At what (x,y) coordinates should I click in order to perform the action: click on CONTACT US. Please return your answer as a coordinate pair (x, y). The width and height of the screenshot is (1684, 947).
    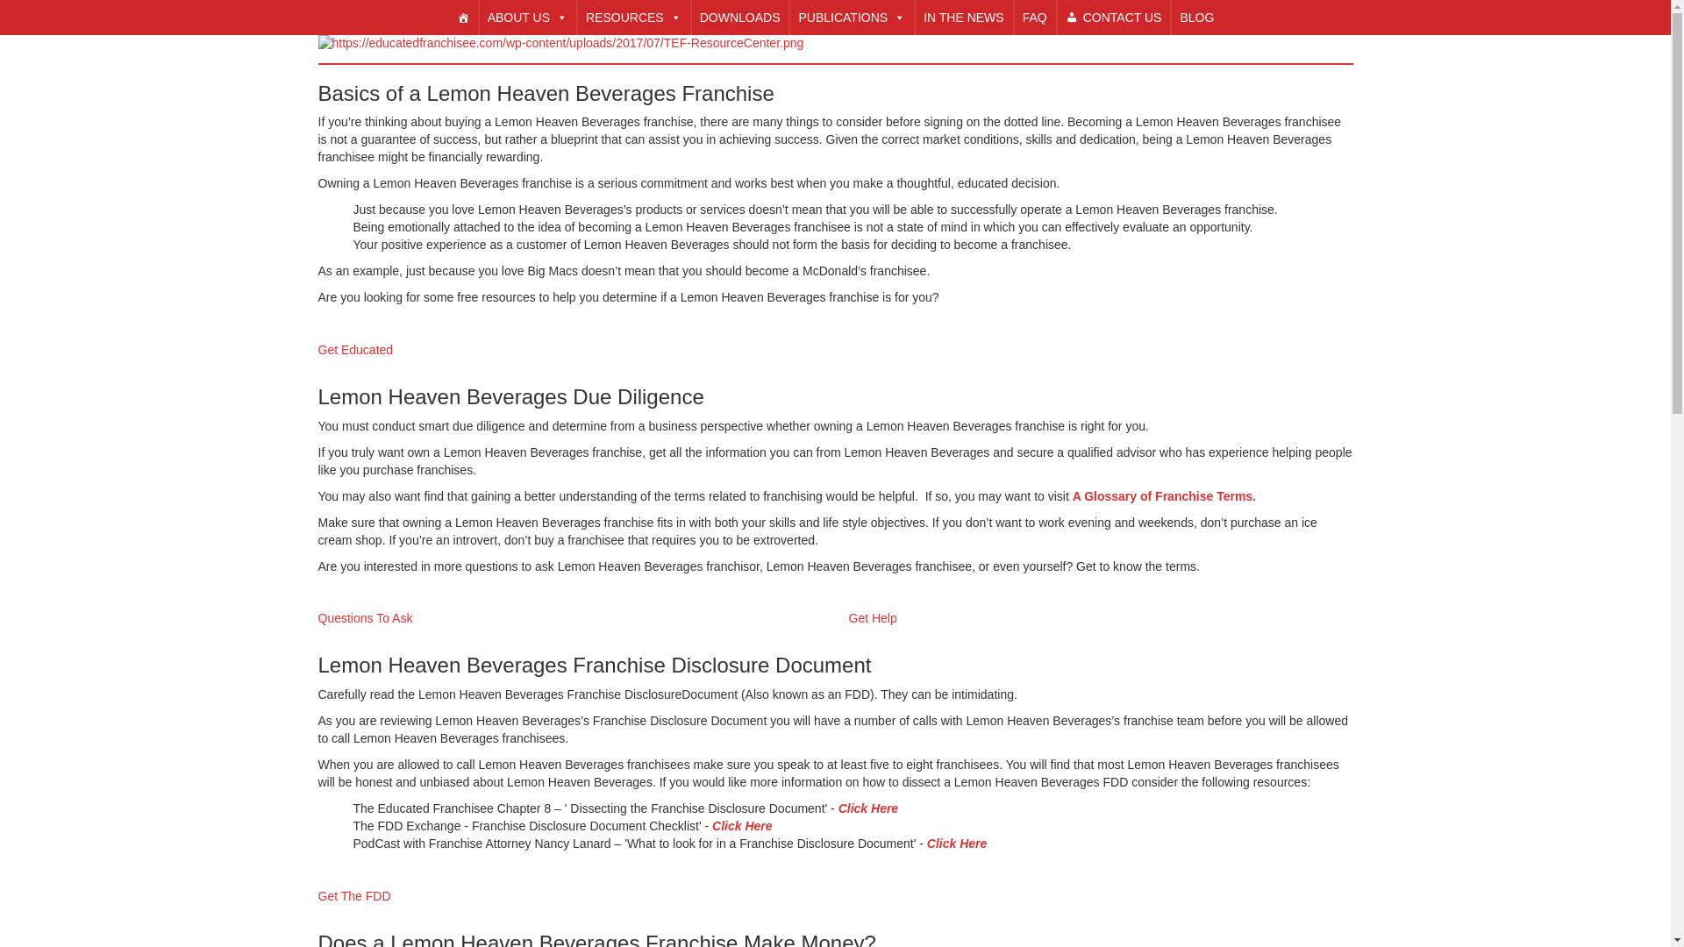
    Looking at the image, I should click on (1114, 18).